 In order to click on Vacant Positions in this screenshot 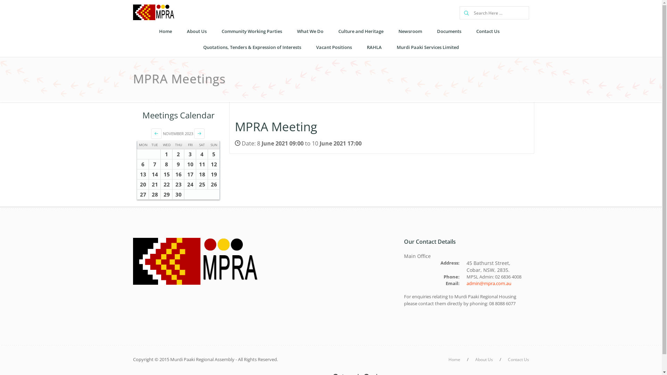, I will do `click(333, 47)`.